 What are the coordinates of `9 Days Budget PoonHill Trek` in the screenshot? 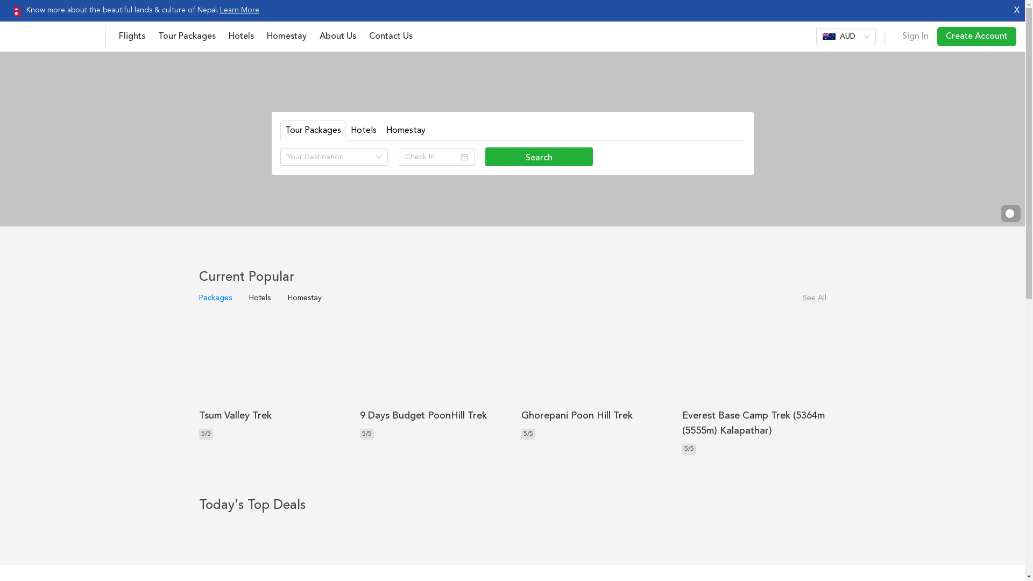 It's located at (423, 416).